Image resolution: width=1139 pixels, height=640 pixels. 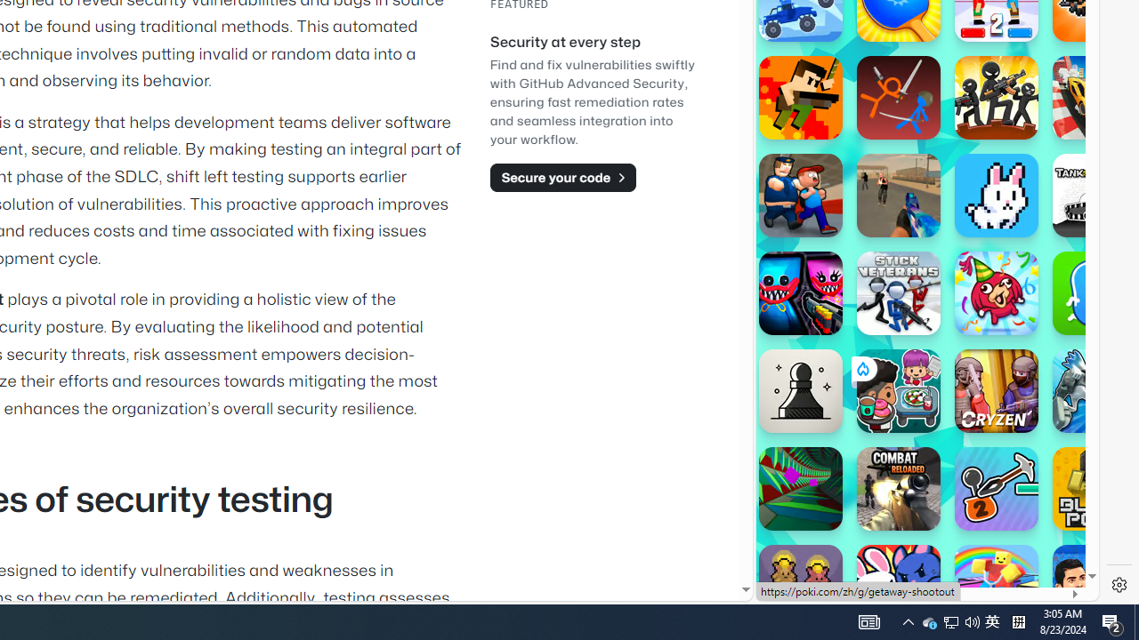 What do you see at coordinates (1095, 196) in the screenshot?
I see `Tank Trouble` at bounding box center [1095, 196].